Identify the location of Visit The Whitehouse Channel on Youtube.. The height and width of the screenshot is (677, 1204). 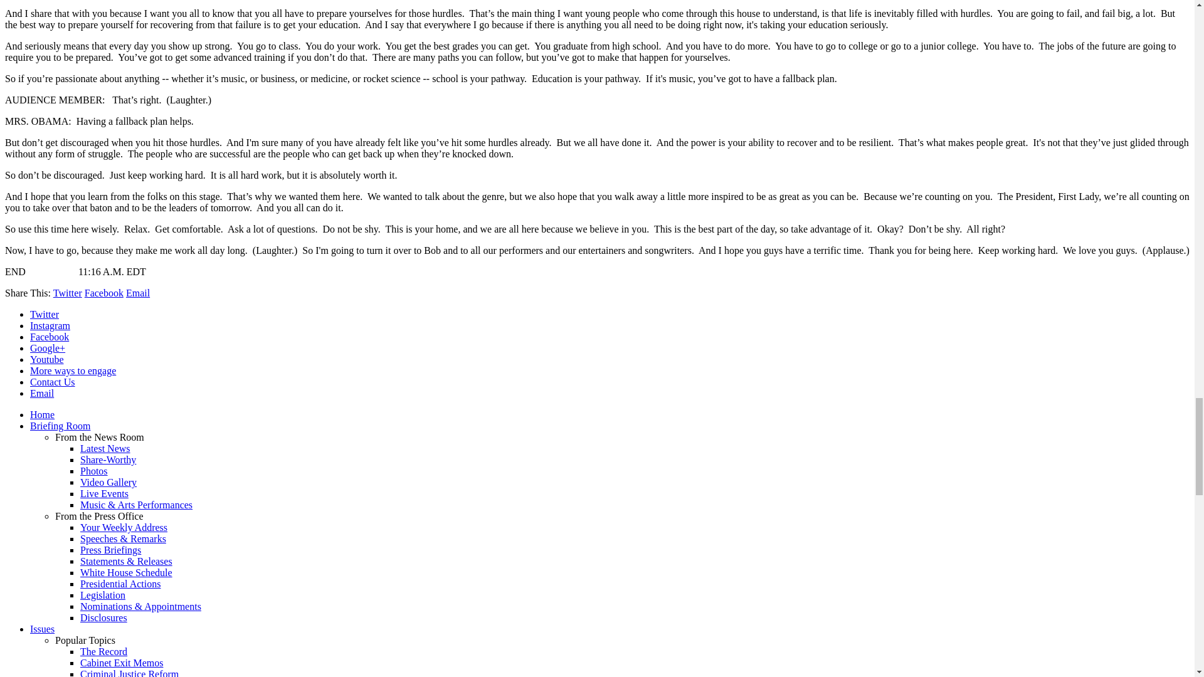
(46, 359).